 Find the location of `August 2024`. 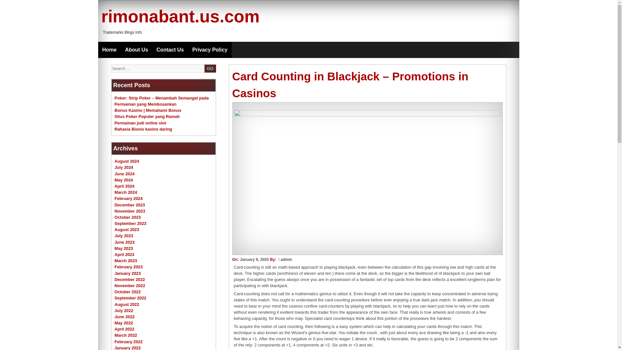

August 2024 is located at coordinates (127, 161).